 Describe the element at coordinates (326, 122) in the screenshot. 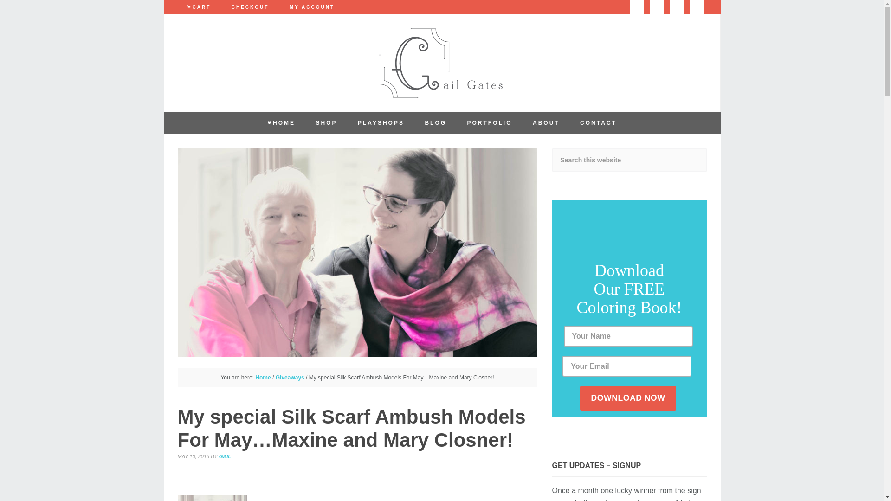

I see `SHOP` at that location.